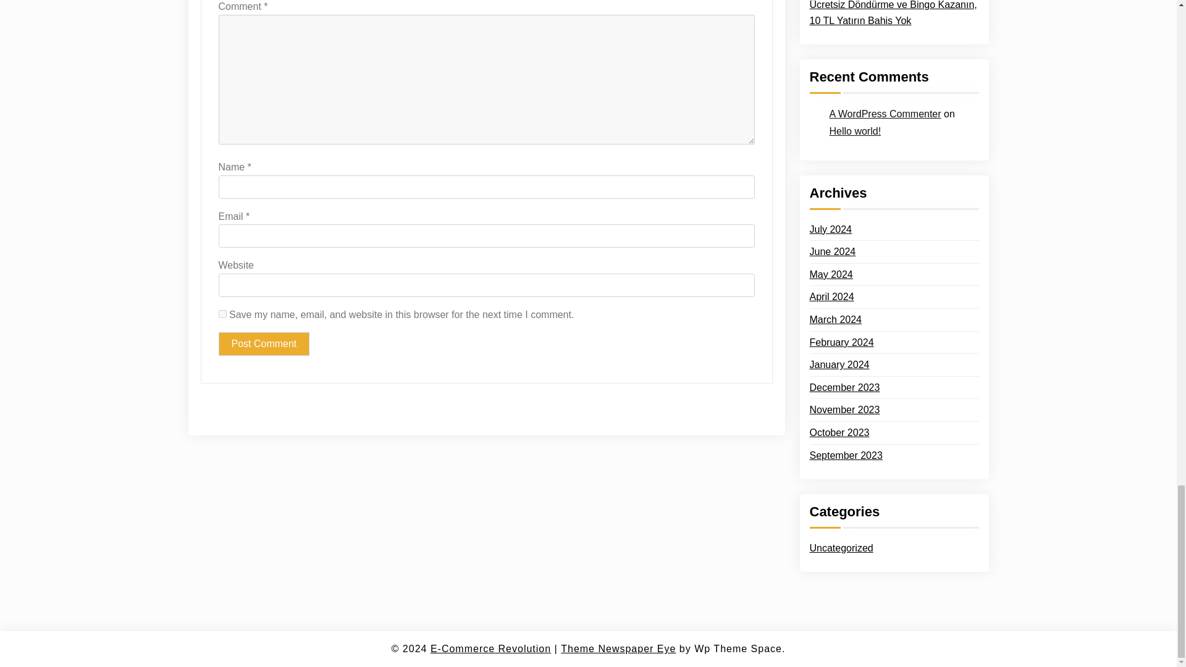  What do you see at coordinates (264, 343) in the screenshot?
I see `Post Comment` at bounding box center [264, 343].